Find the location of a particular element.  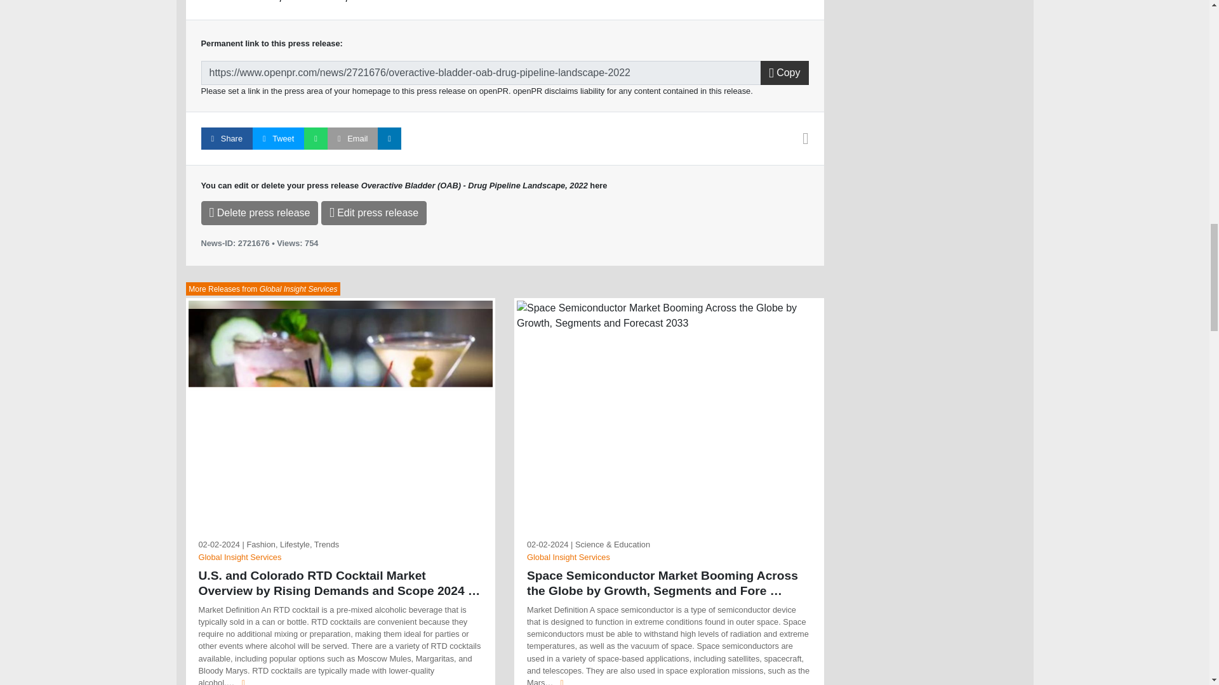

LinkedIn is located at coordinates (389, 138).